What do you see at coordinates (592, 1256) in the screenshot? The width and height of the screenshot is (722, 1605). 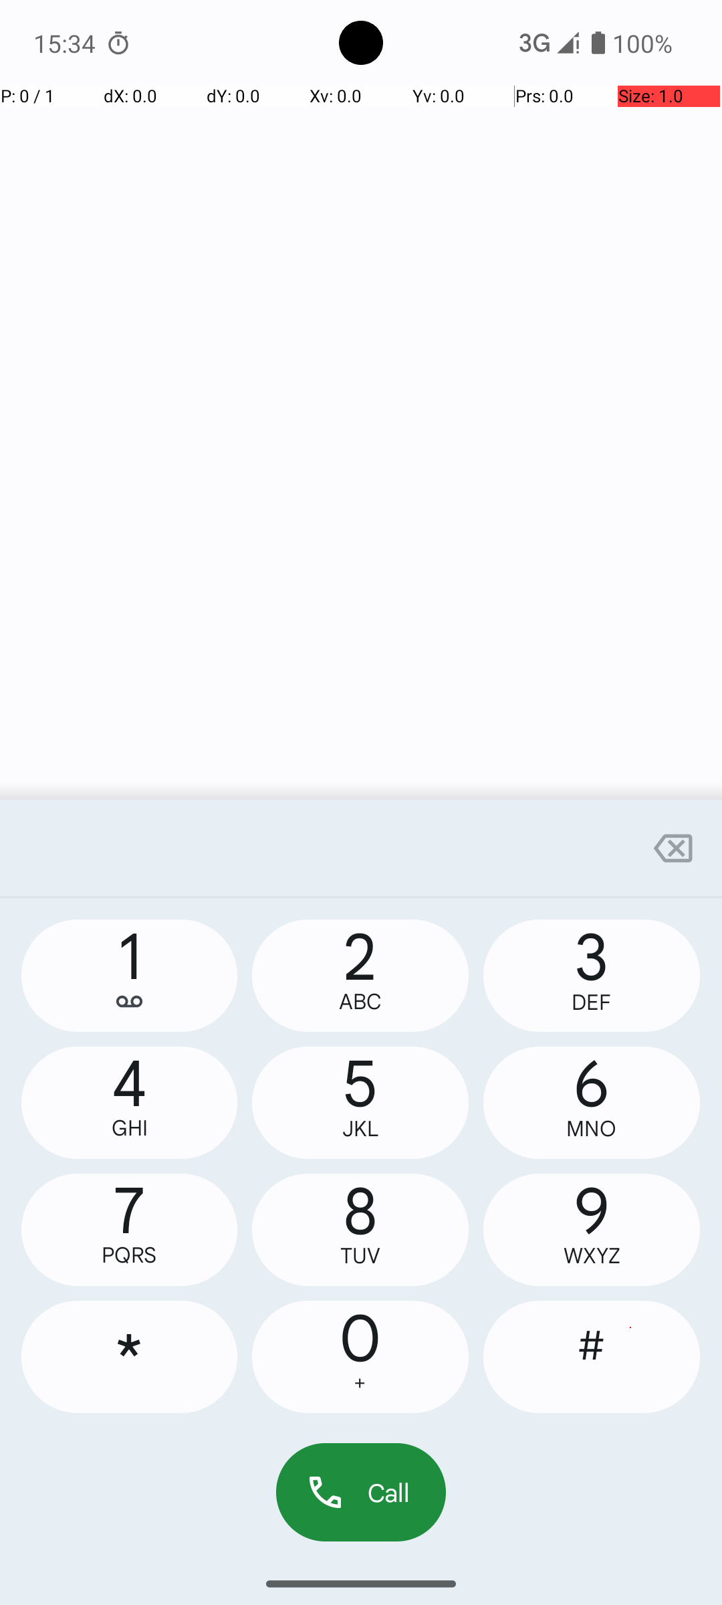 I see `WXYZ` at bounding box center [592, 1256].